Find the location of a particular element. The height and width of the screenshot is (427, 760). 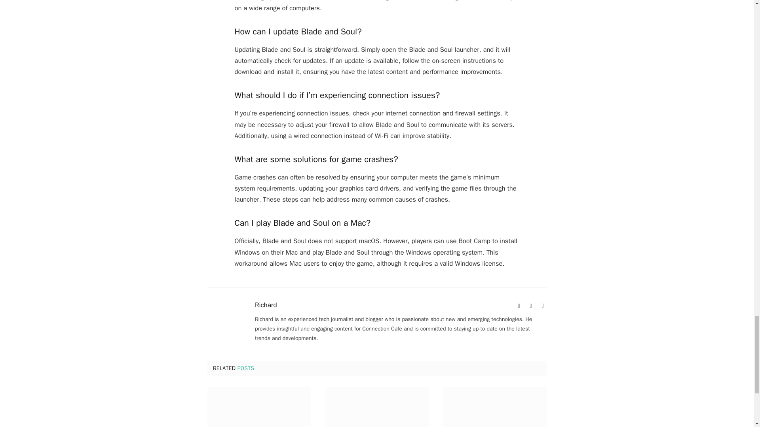

Twitter is located at coordinates (542, 306).